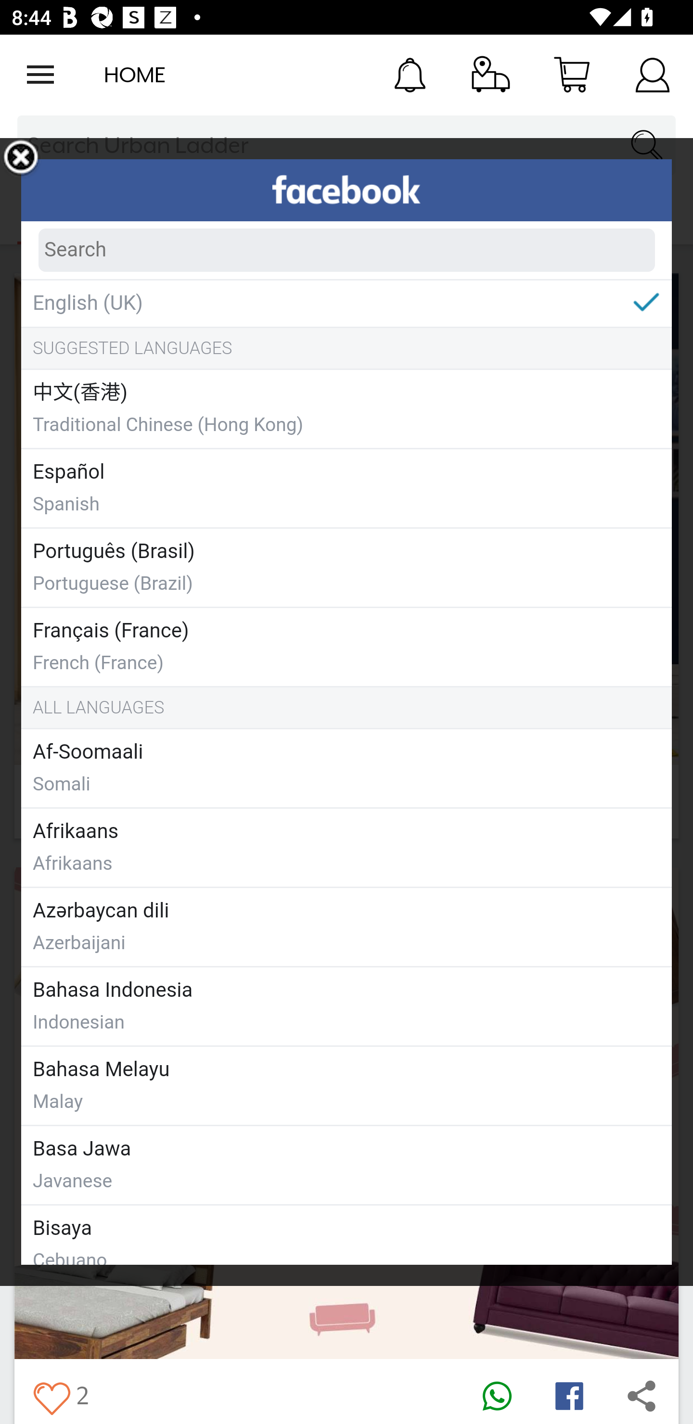  I want to click on Português (Brasil)Portuguese (Brazil), so click(346, 567).